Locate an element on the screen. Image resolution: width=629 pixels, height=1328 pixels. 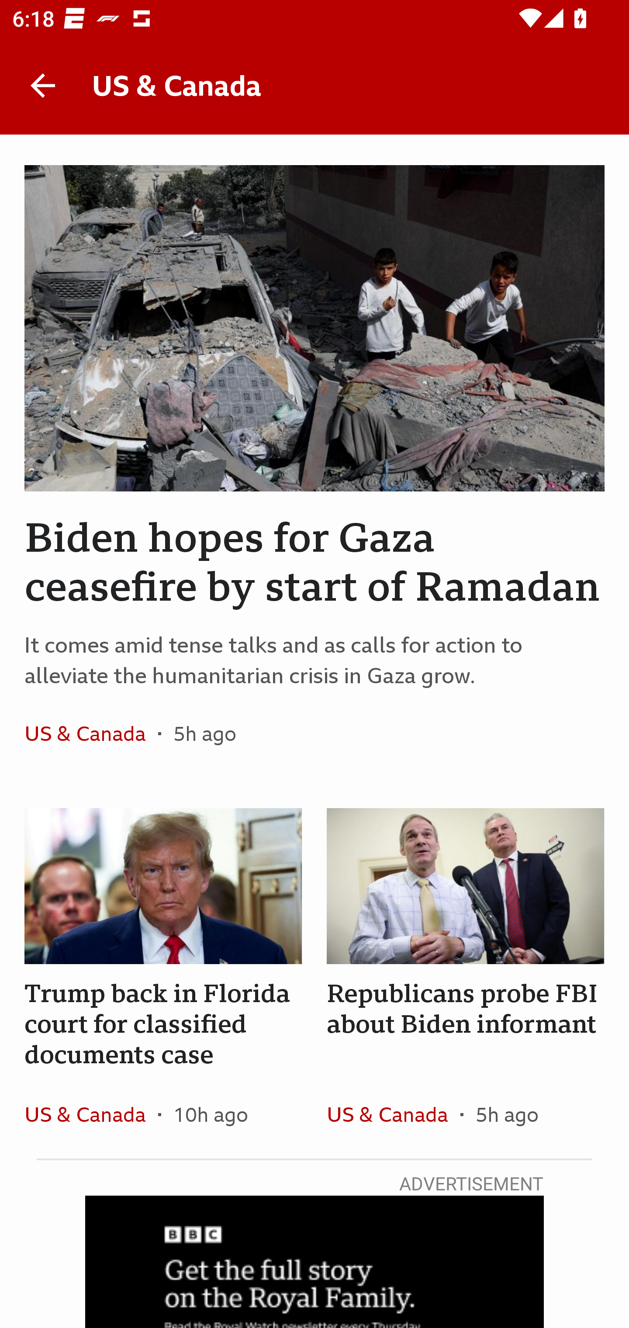
Back is located at coordinates (43, 86).